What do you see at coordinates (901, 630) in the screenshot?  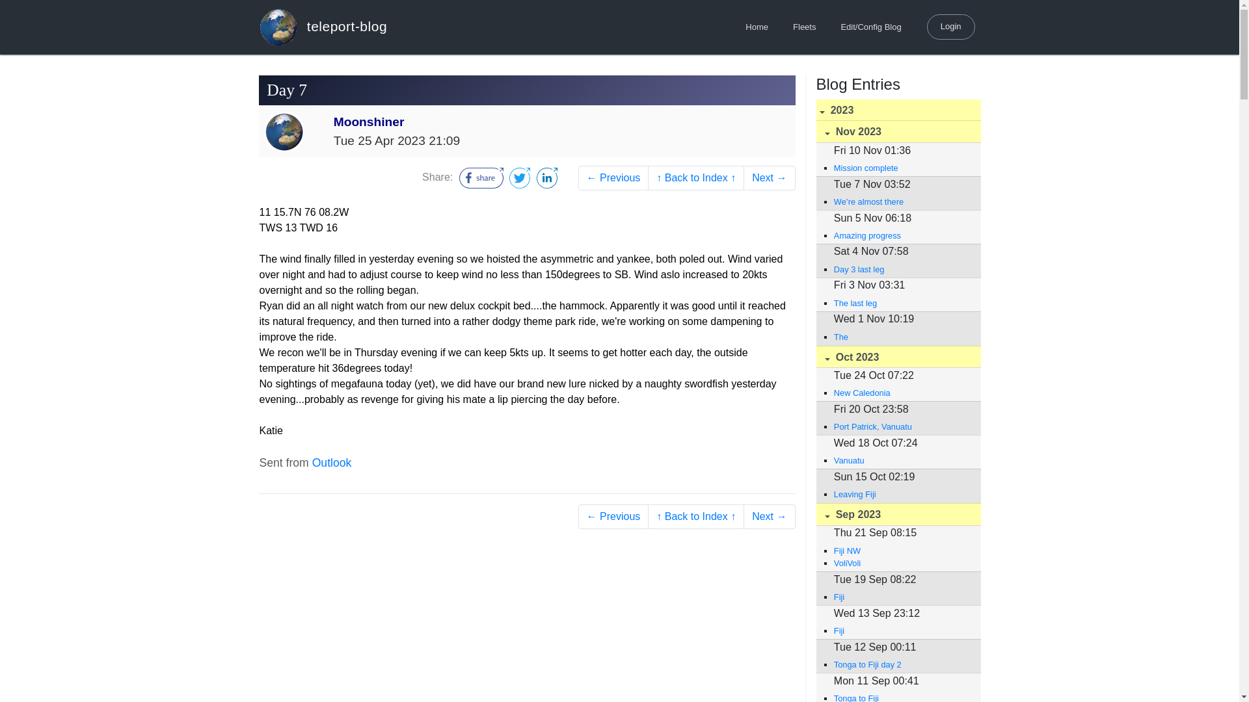 I see `Fiji` at bounding box center [901, 630].